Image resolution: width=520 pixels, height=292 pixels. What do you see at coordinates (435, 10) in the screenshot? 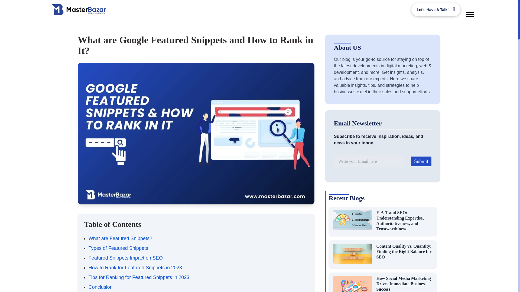
I see `Let's Have A Talk!` at bounding box center [435, 10].